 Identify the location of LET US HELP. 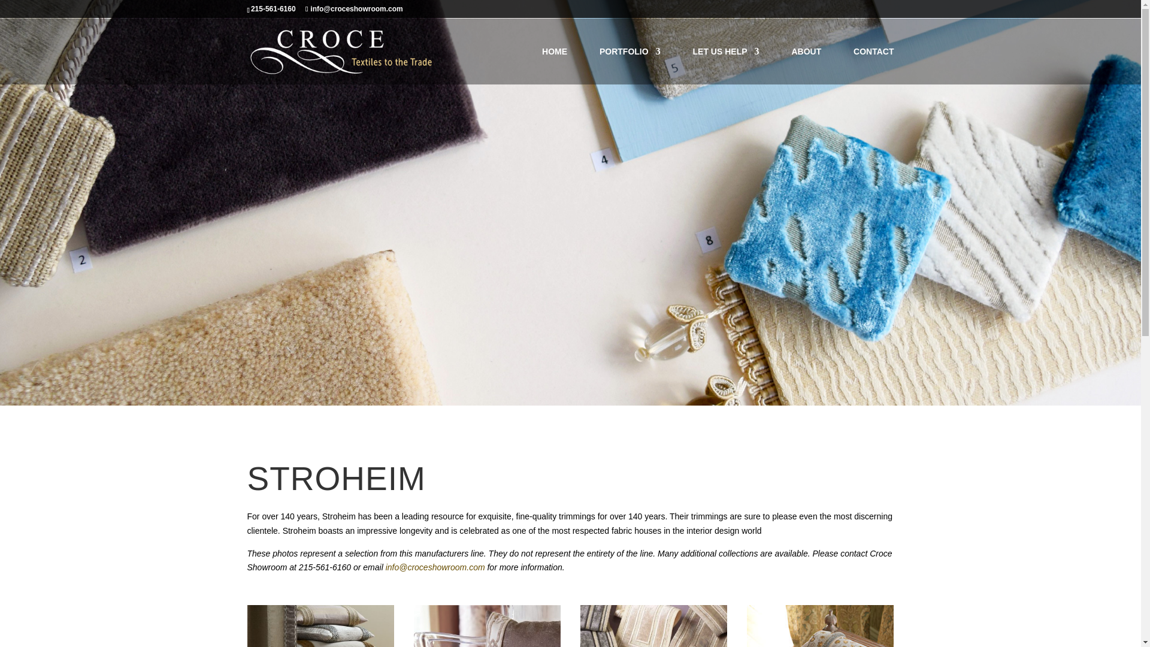
(726, 66).